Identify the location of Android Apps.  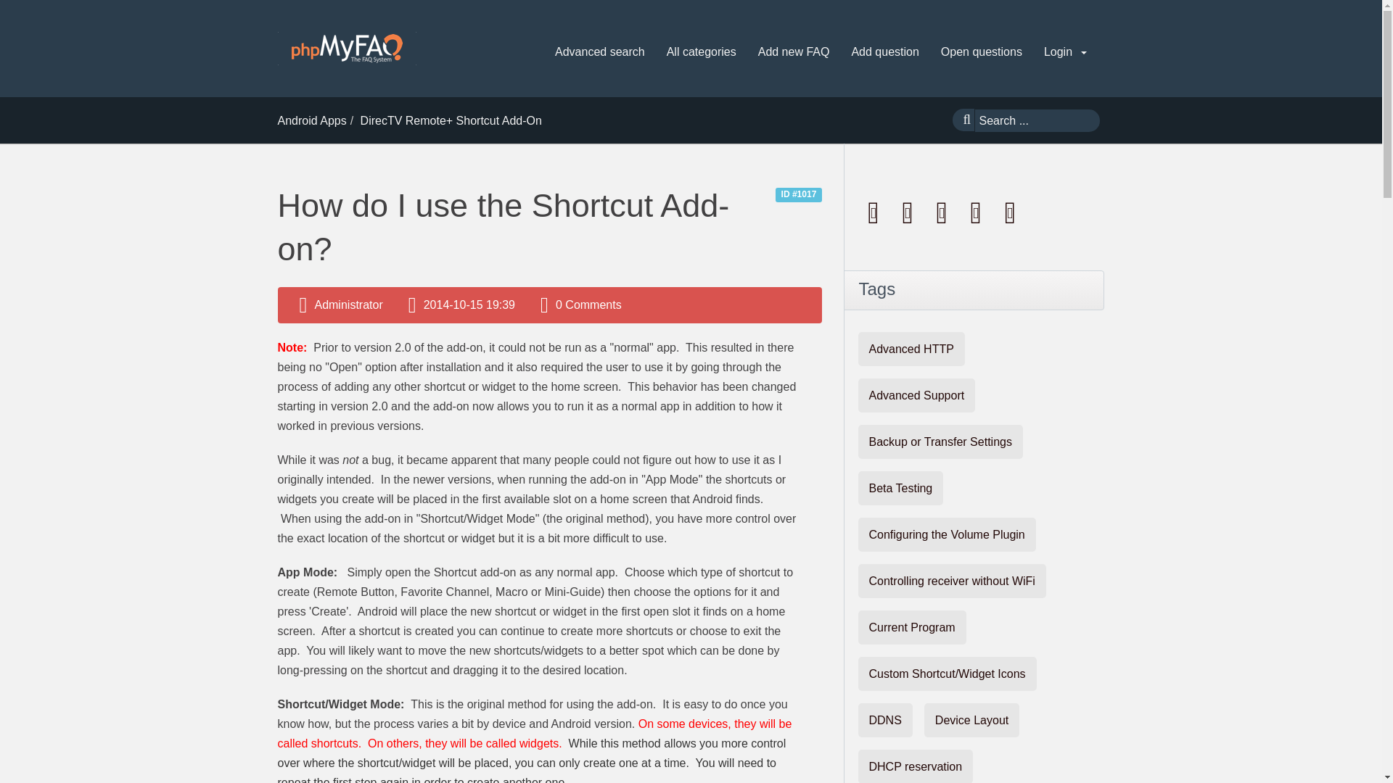
(311, 120).